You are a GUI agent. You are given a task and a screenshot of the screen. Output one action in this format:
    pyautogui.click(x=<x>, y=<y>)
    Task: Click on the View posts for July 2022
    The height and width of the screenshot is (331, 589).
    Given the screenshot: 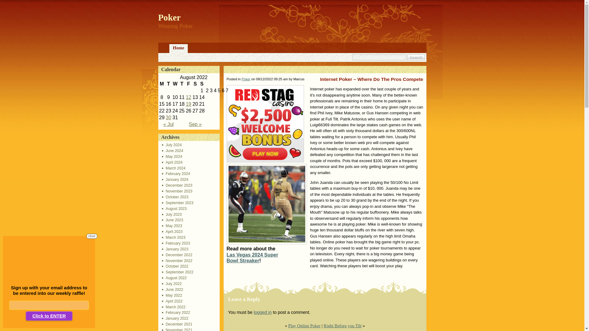 What is the action you would take?
    pyautogui.click(x=168, y=124)
    